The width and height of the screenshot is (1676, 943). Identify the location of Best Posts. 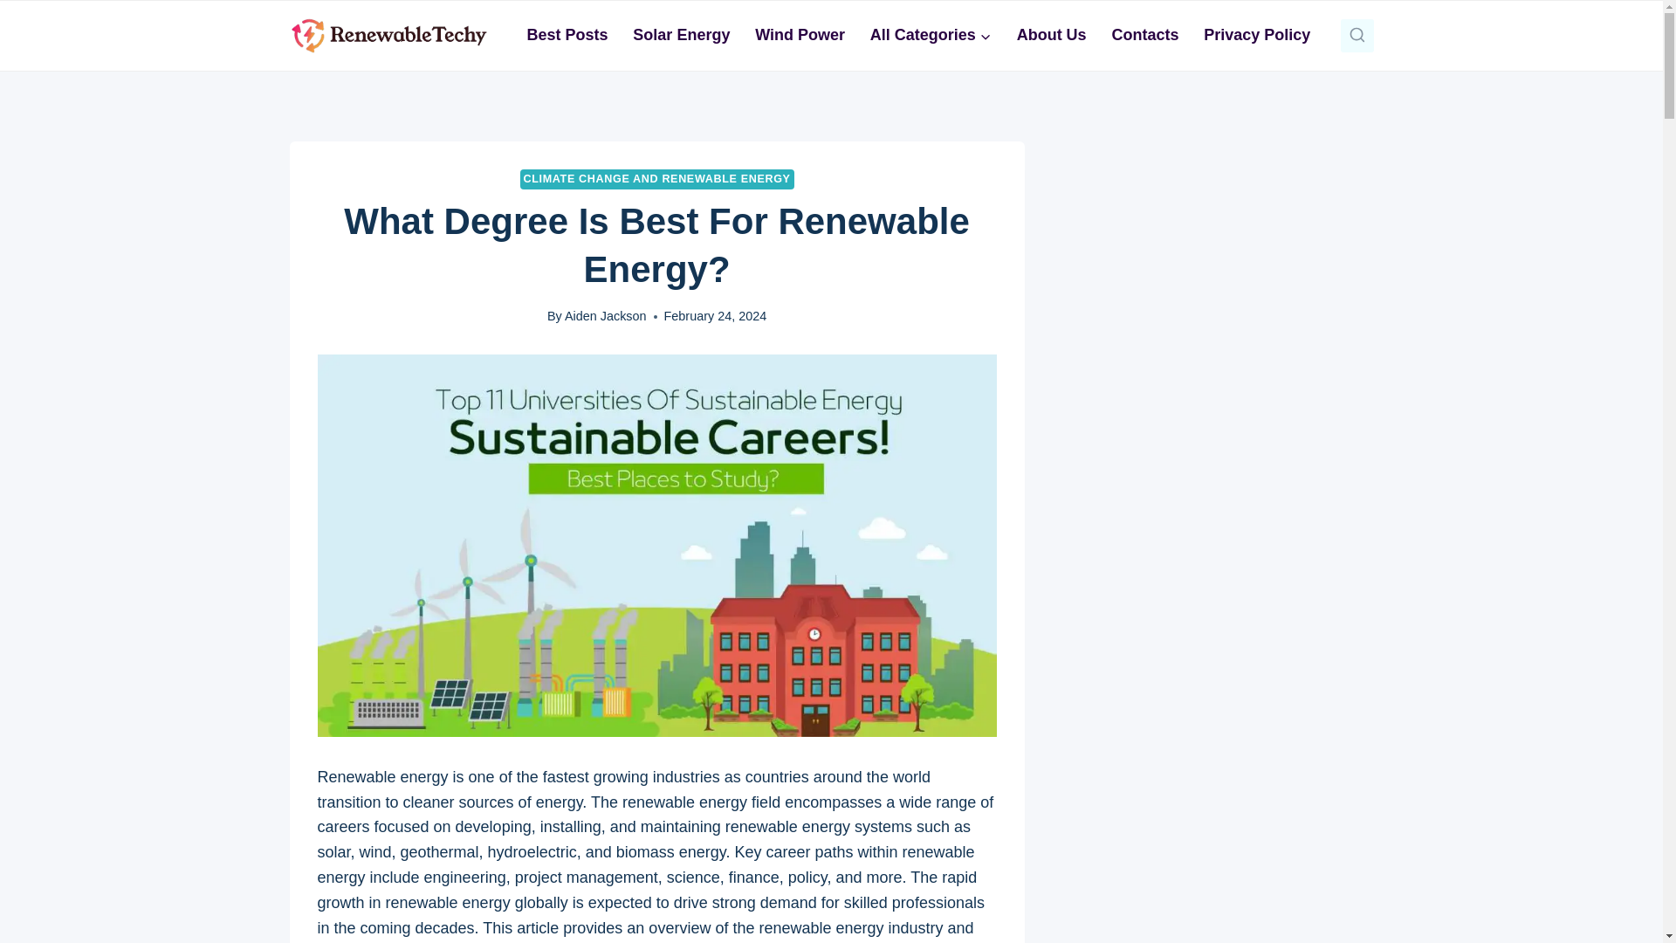
(567, 35).